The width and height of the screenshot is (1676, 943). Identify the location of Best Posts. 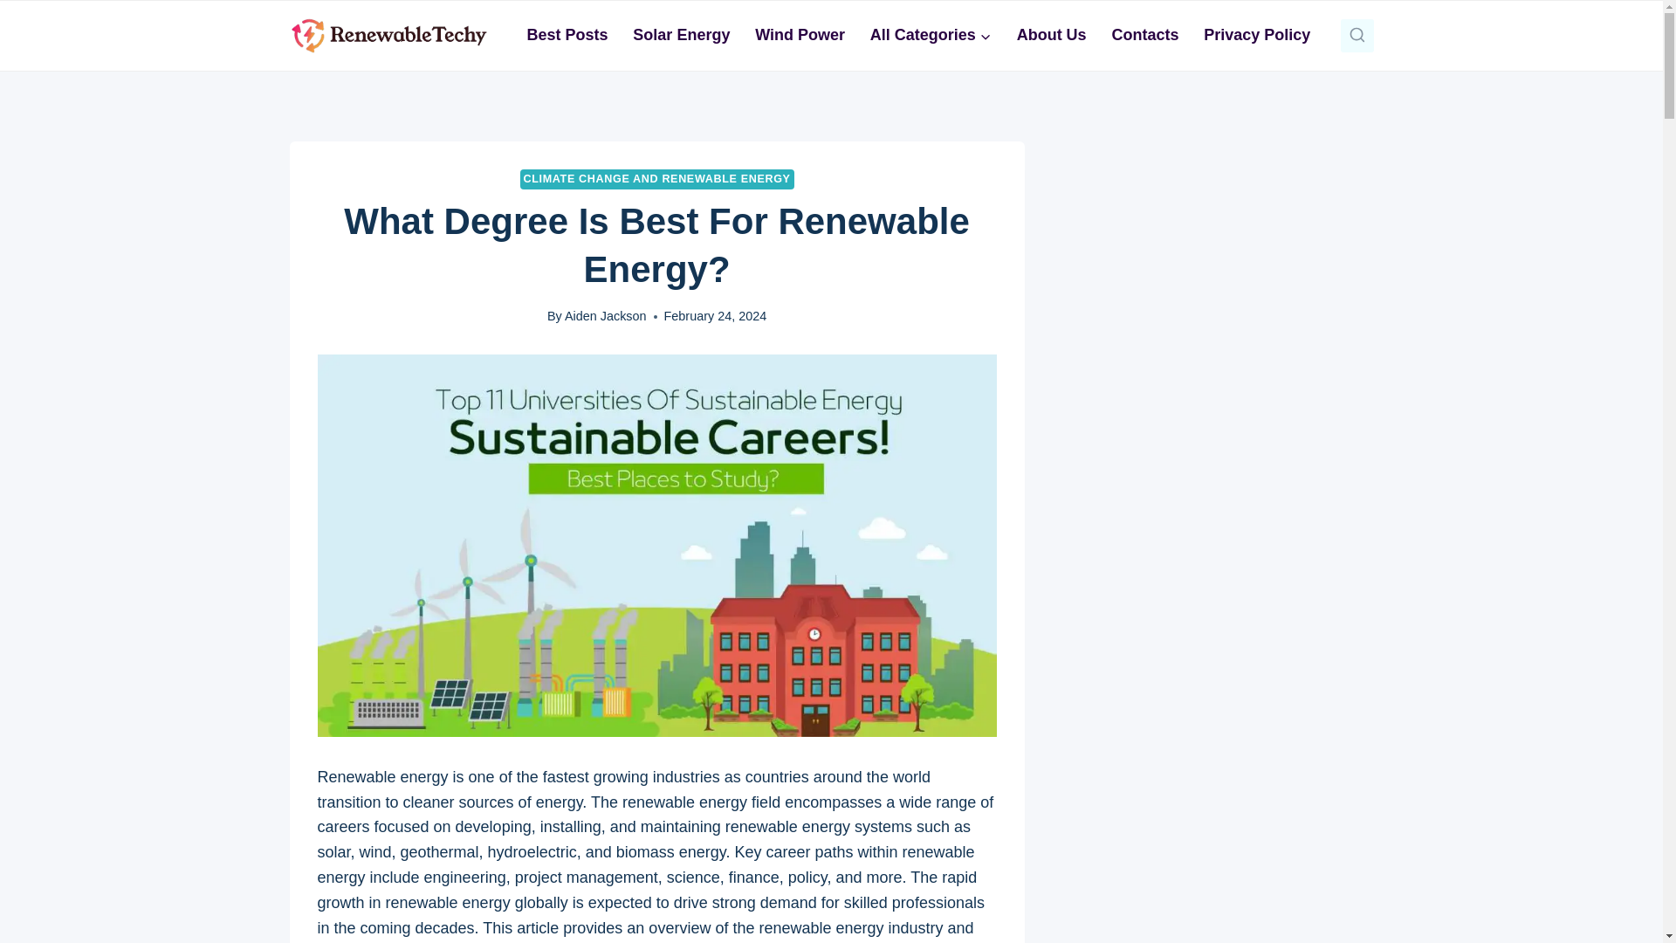
(567, 35).